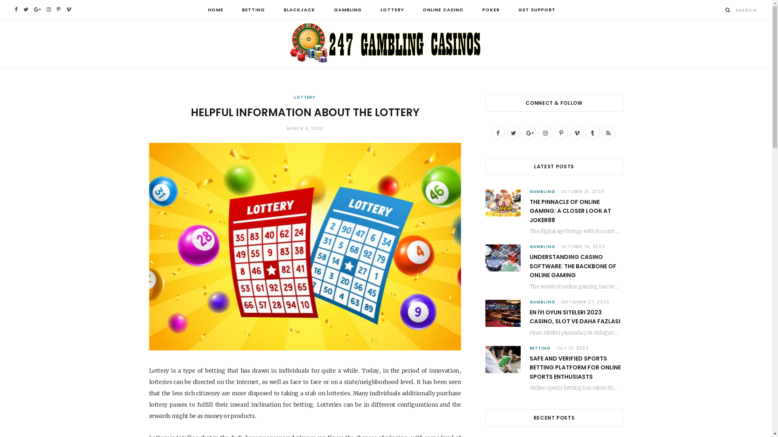 The width and height of the screenshot is (778, 437). Describe the element at coordinates (16, 10) in the screenshot. I see `Facebook` at that location.